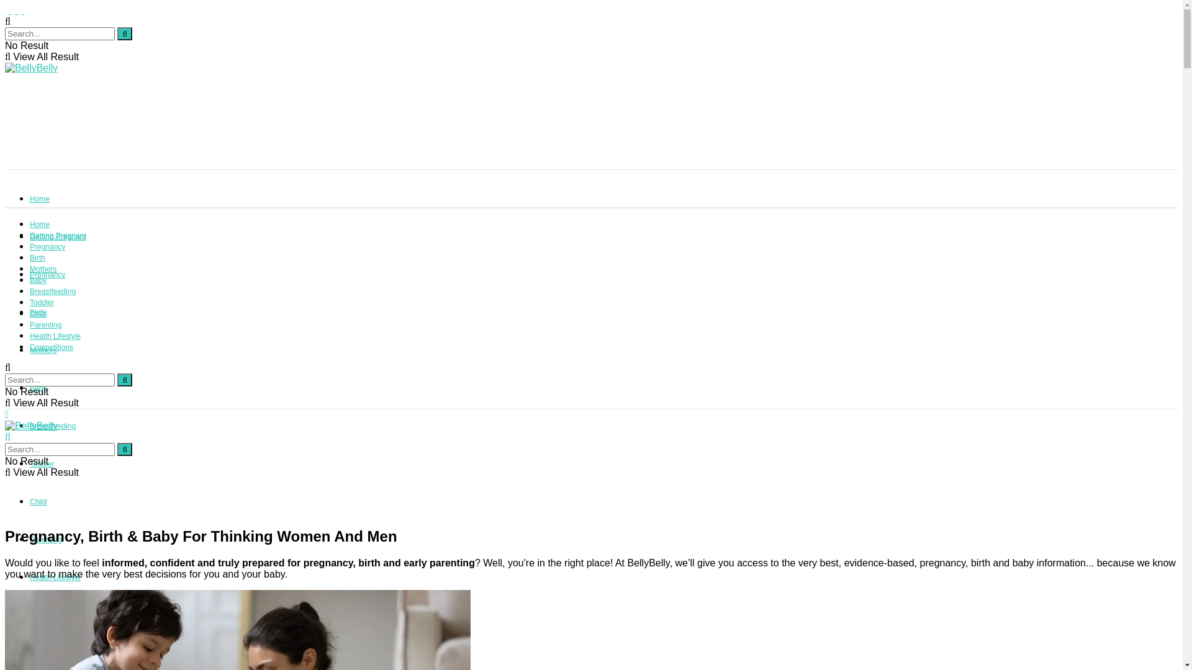  What do you see at coordinates (43, 351) in the screenshot?
I see `Mothers` at bounding box center [43, 351].